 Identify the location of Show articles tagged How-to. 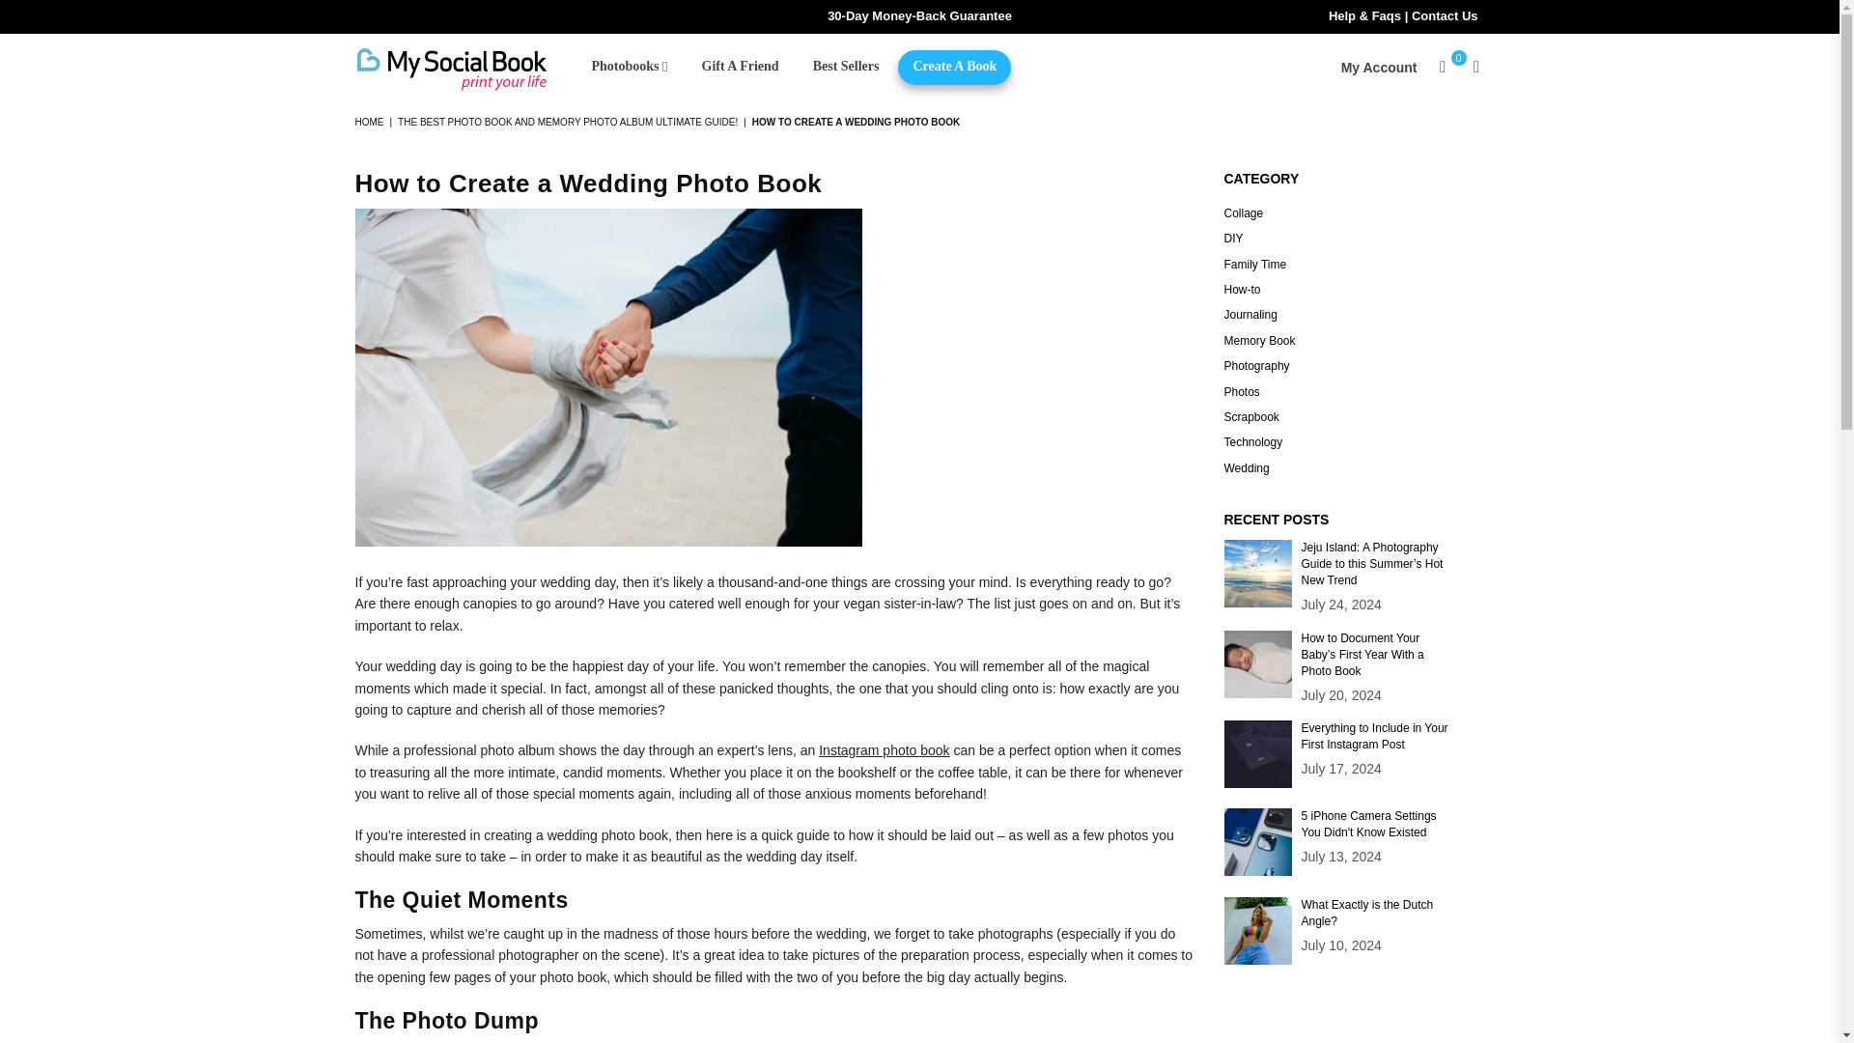
(1242, 289).